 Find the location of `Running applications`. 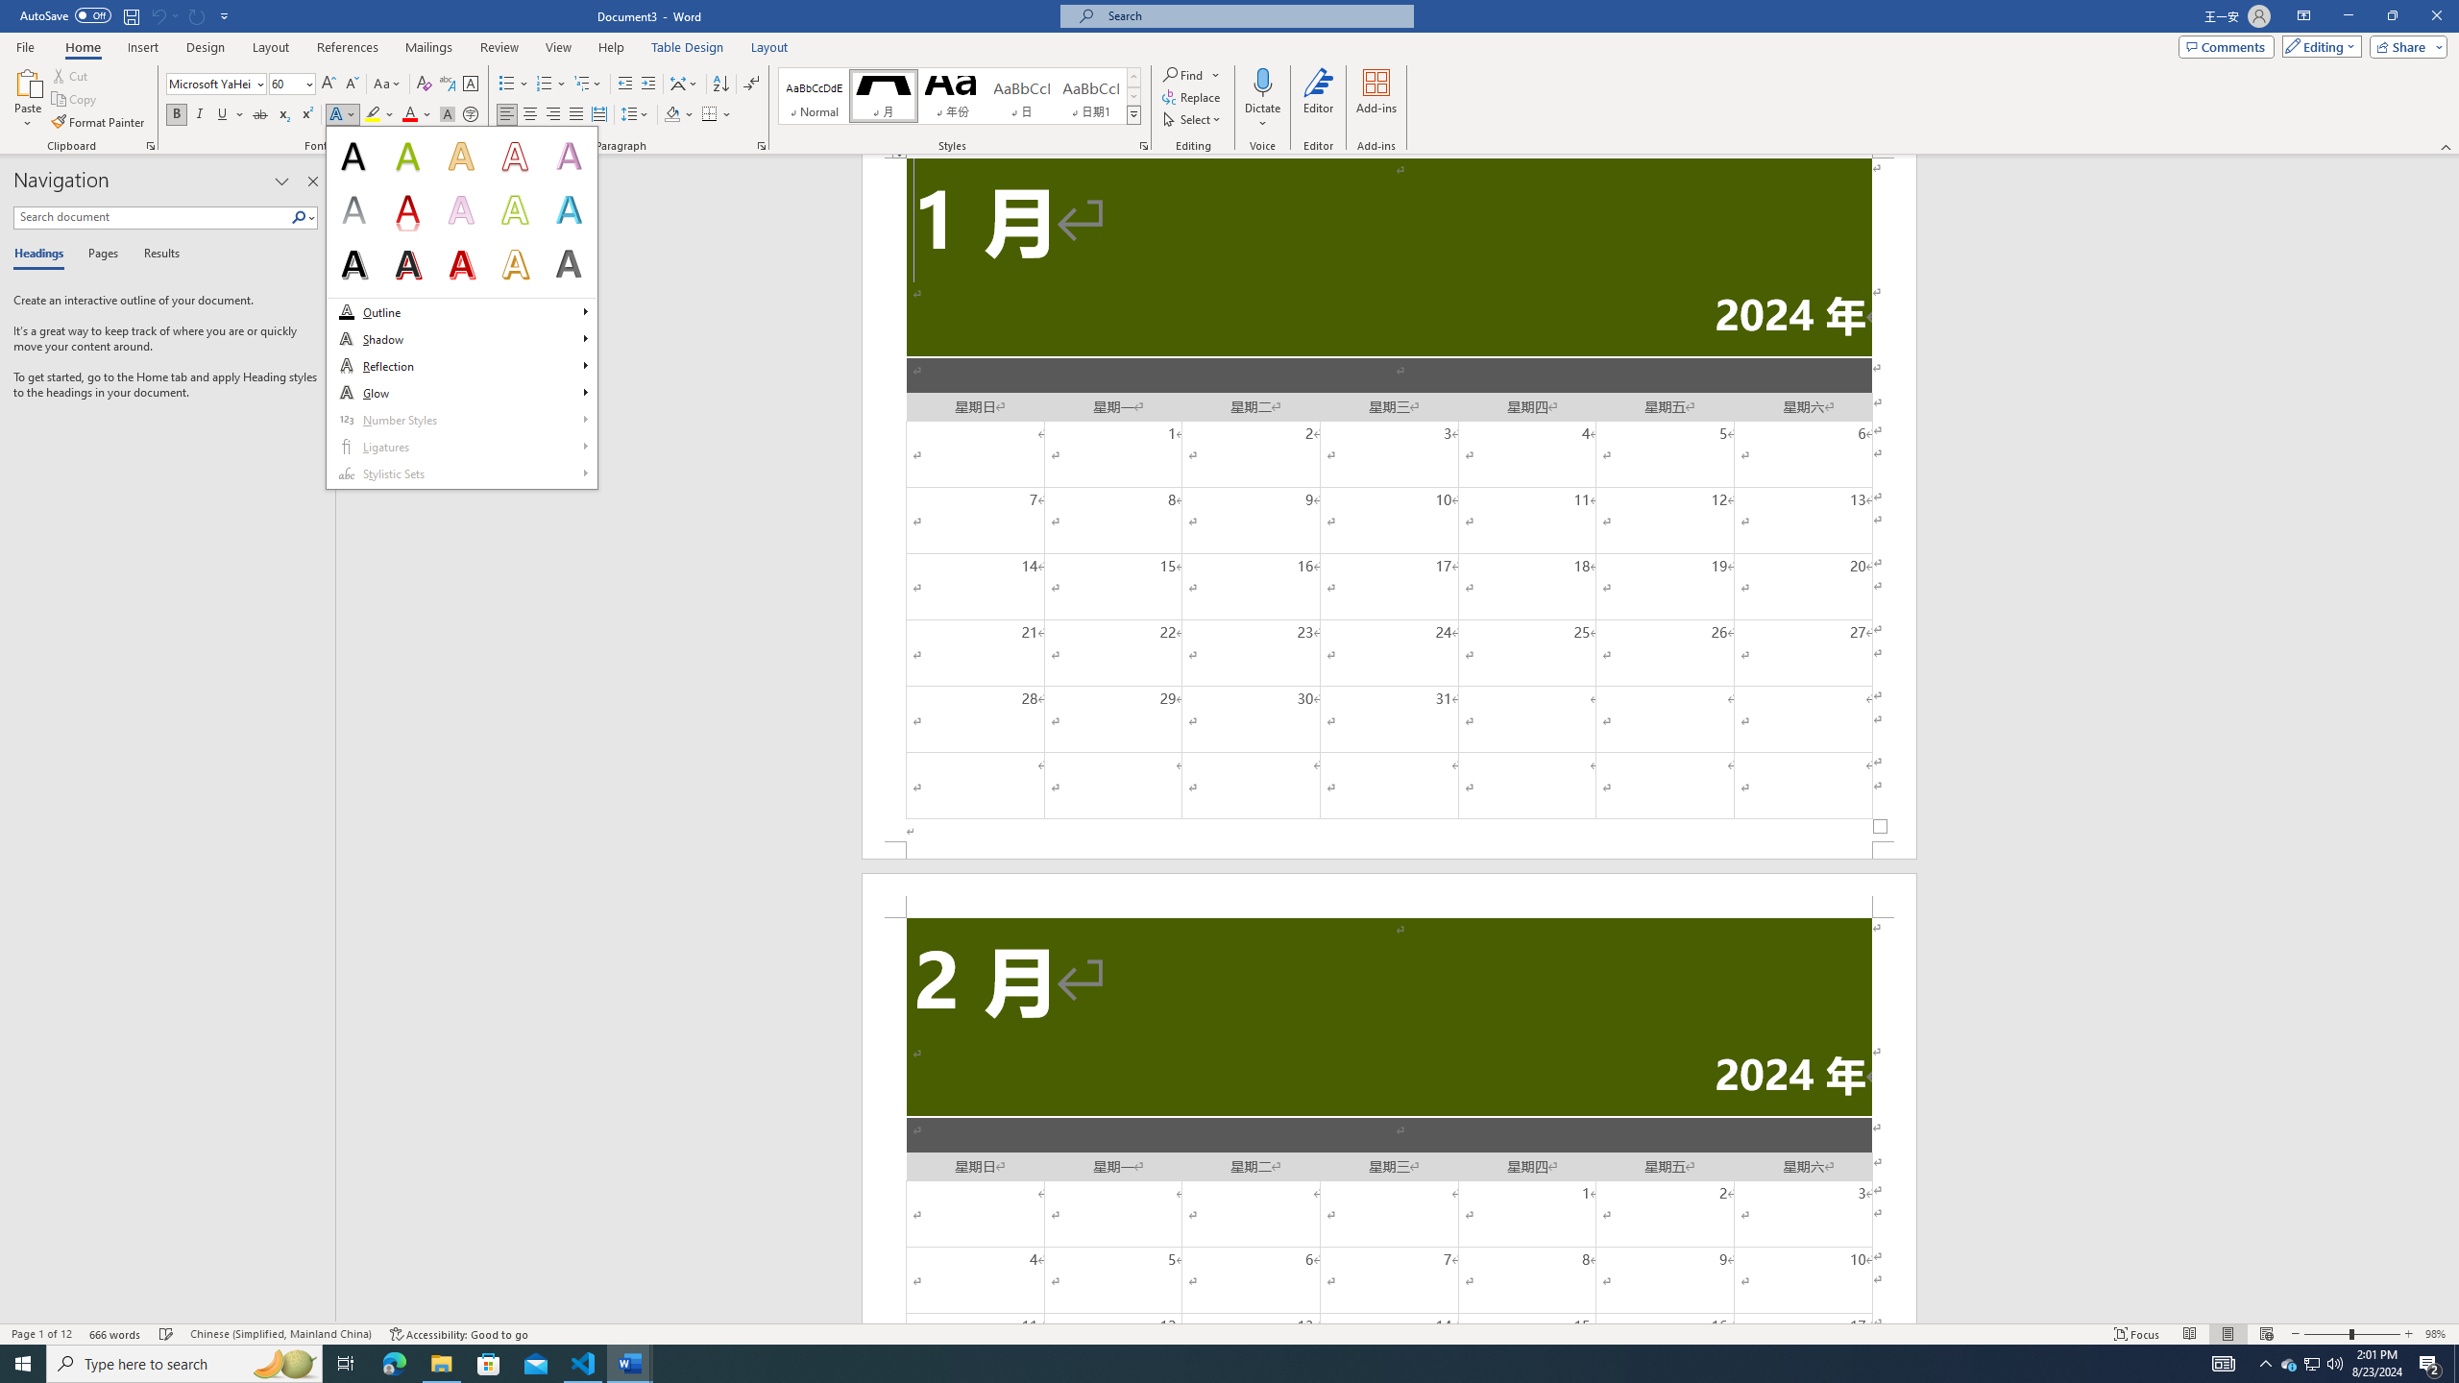

Running applications is located at coordinates (1212, 1364).